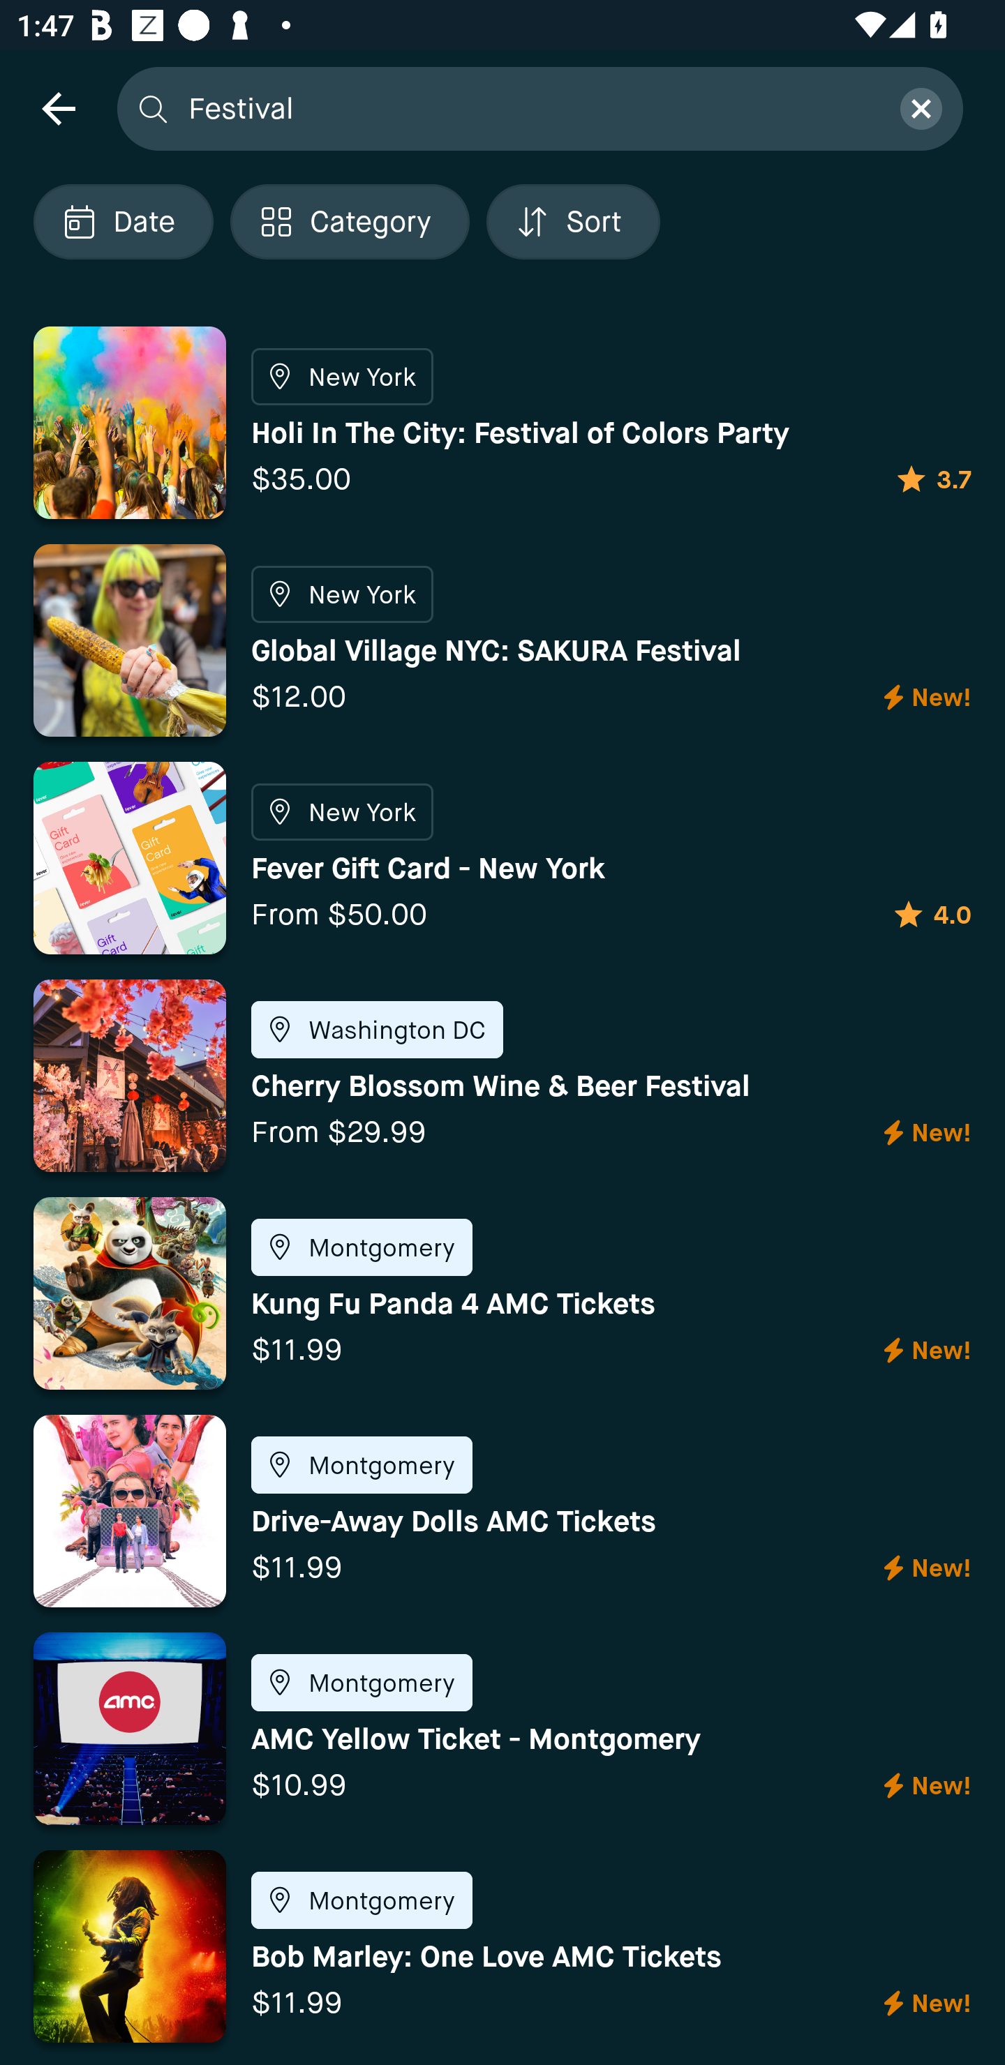 The image size is (1005, 2065). Describe the element at coordinates (349, 222) in the screenshot. I see `Localized description Category` at that location.